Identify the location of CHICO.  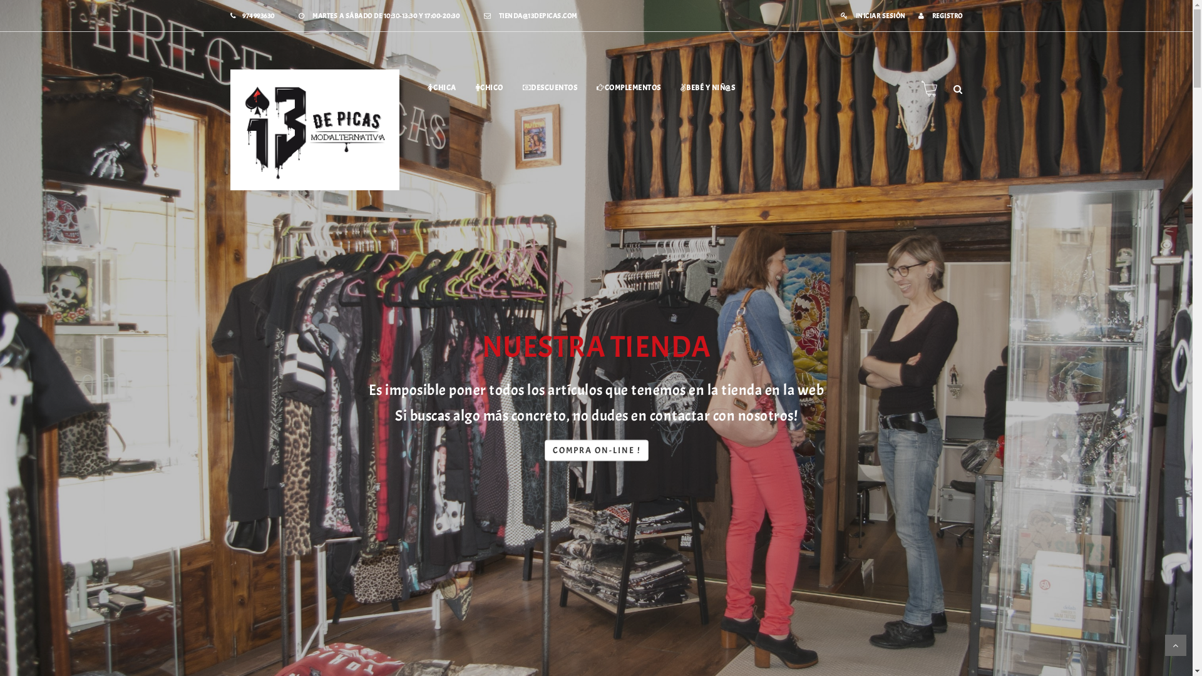
(490, 88).